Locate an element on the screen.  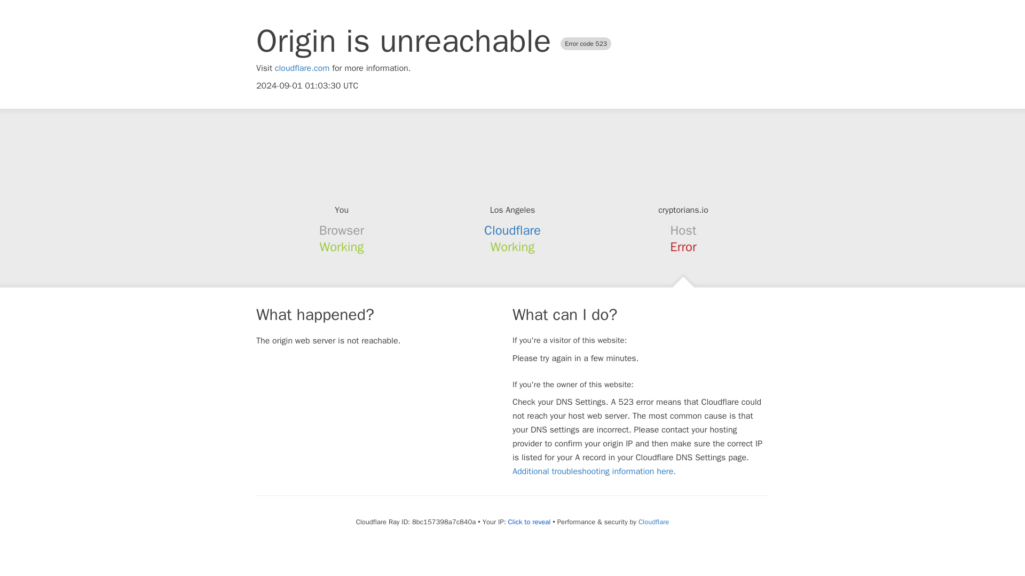
cloudflare.com is located at coordinates (302, 68).